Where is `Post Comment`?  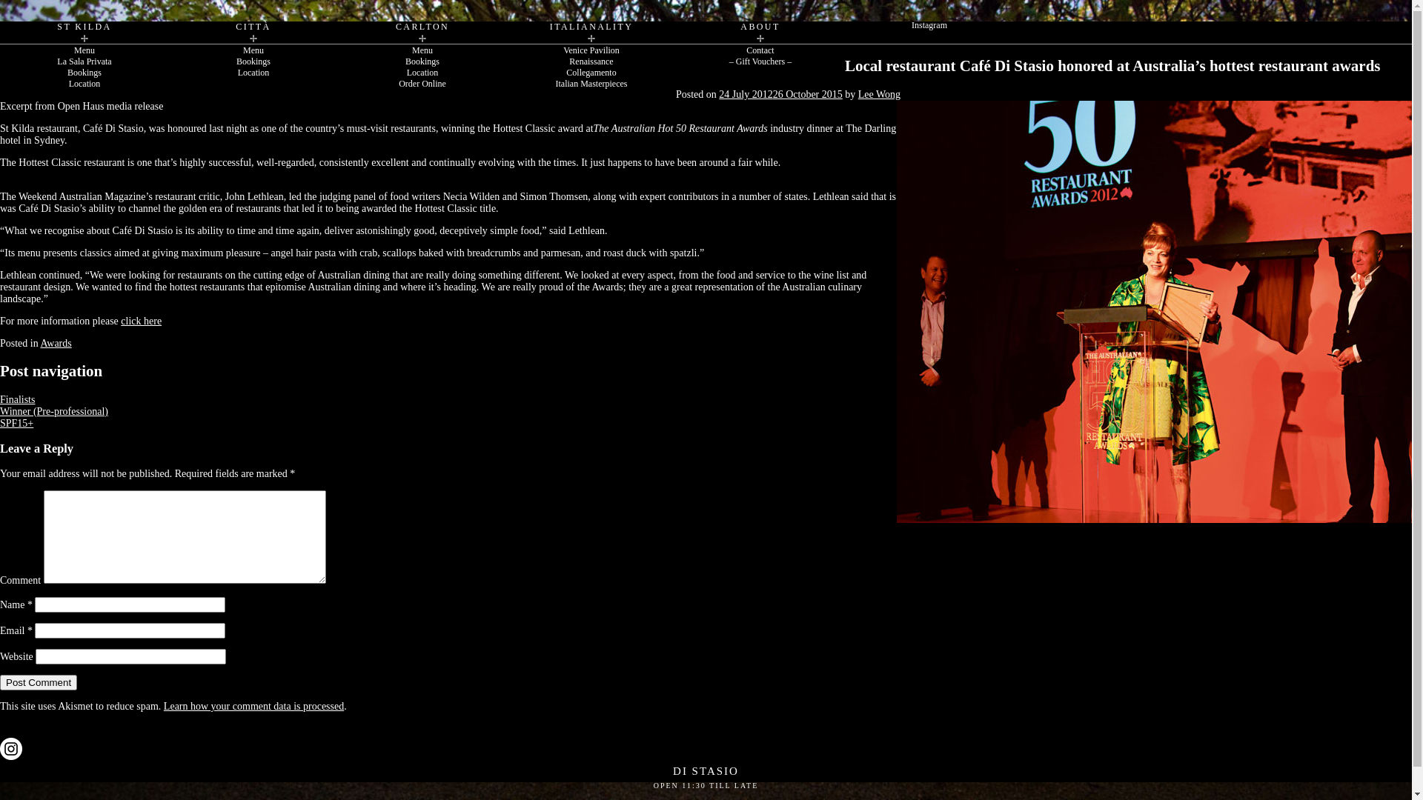 Post Comment is located at coordinates (39, 683).